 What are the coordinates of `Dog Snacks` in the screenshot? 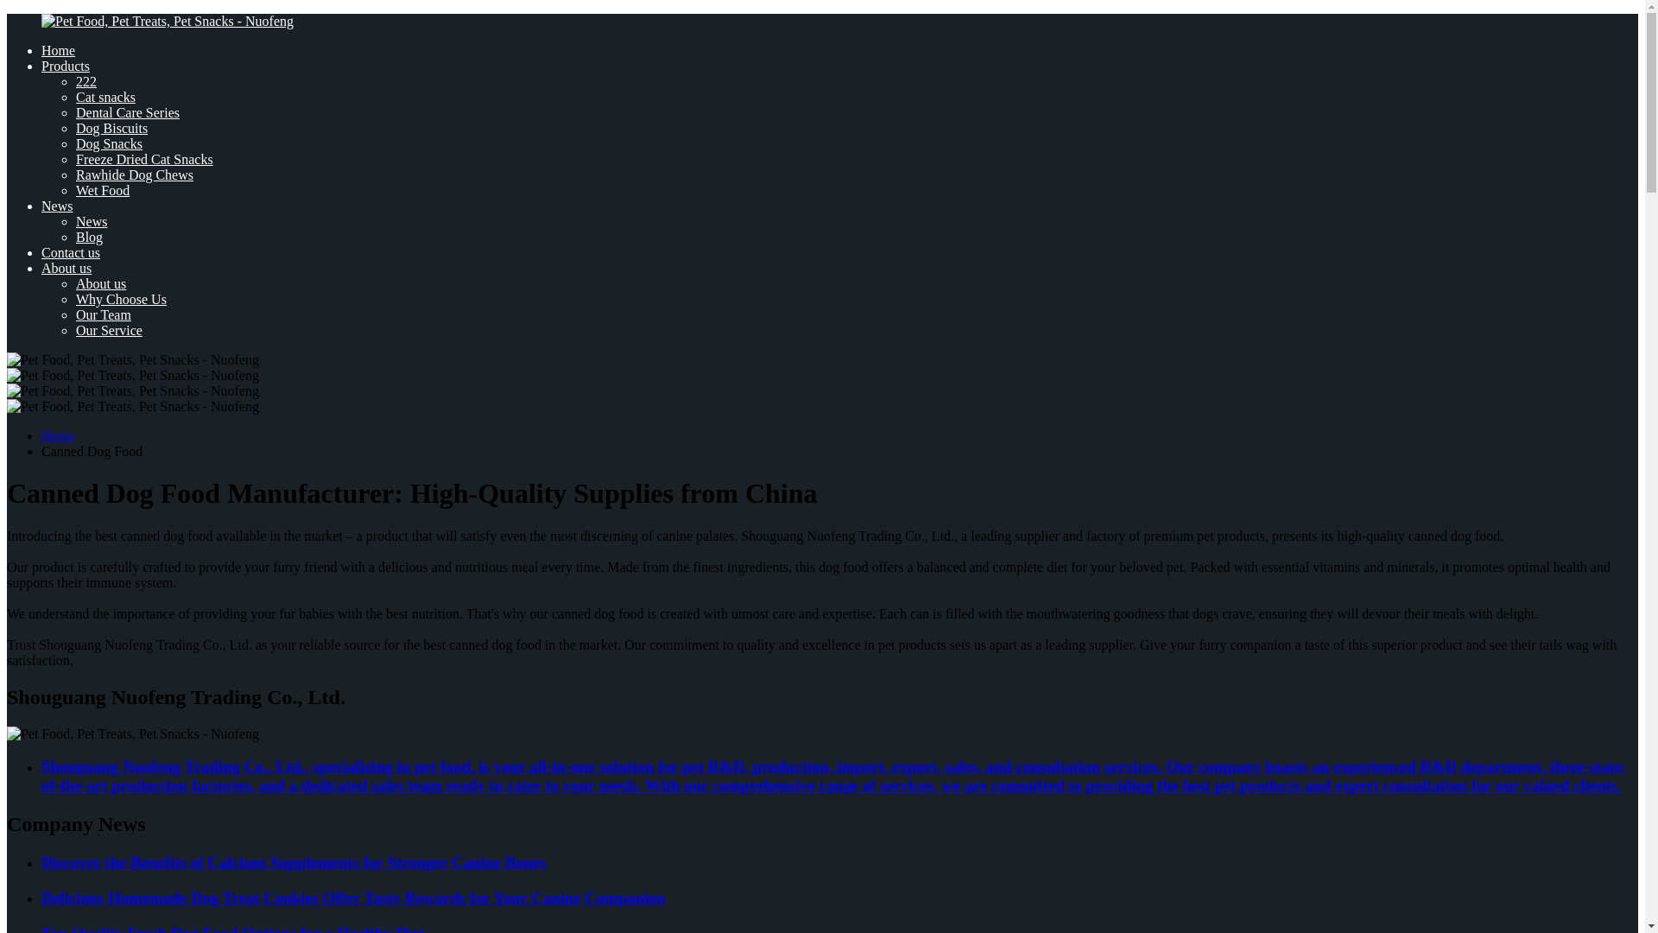 It's located at (109, 143).